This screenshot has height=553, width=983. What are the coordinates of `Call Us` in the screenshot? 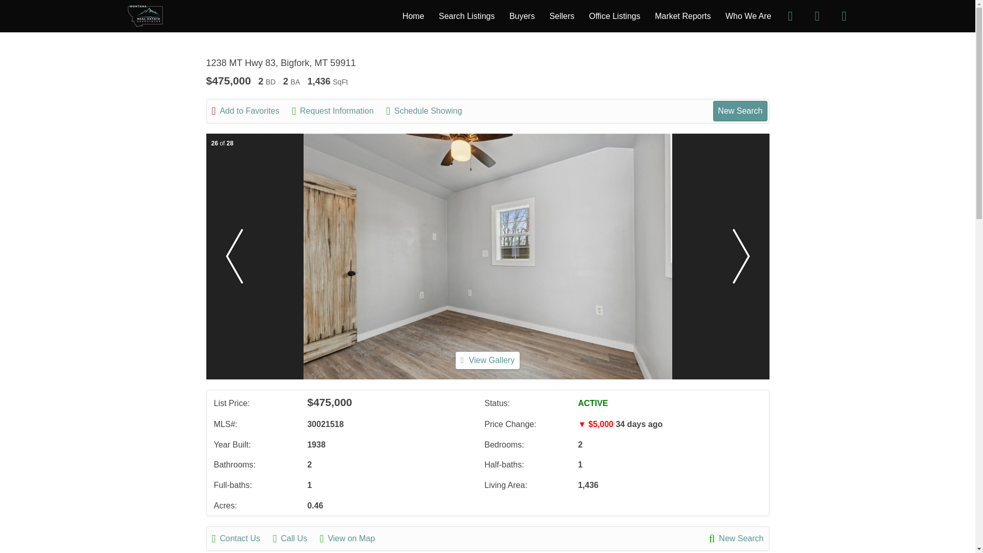 It's located at (295, 539).